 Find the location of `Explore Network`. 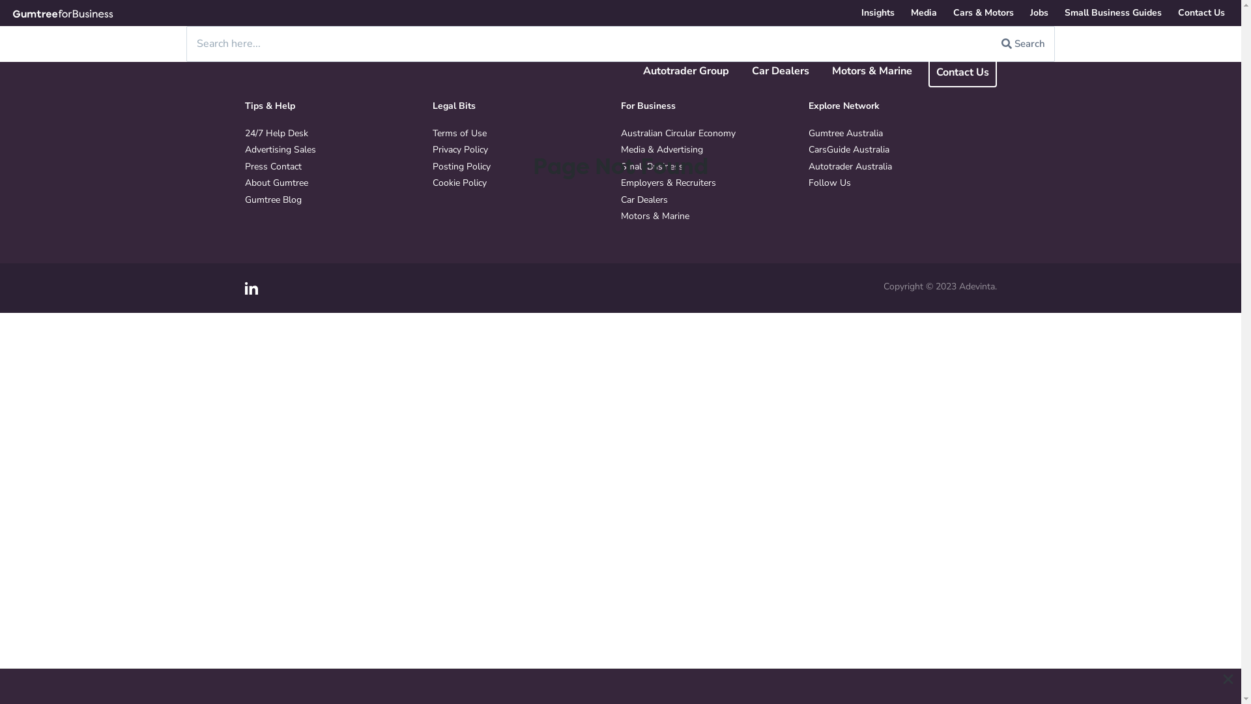

Explore Network is located at coordinates (899, 106).